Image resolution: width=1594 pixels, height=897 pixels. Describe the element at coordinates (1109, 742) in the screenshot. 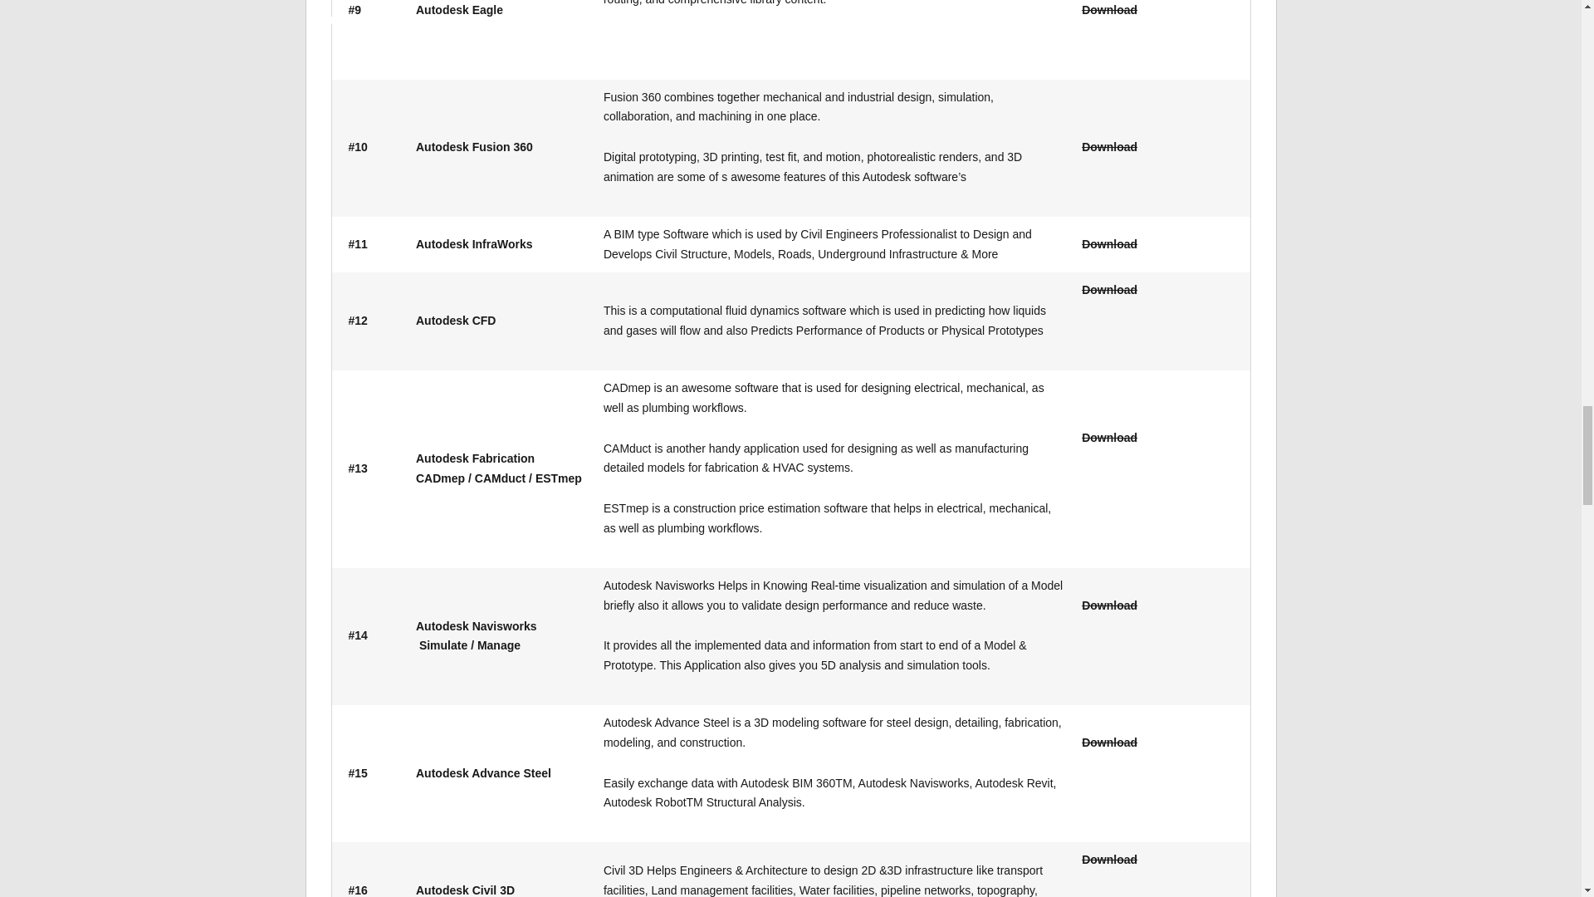

I see `Download` at that location.